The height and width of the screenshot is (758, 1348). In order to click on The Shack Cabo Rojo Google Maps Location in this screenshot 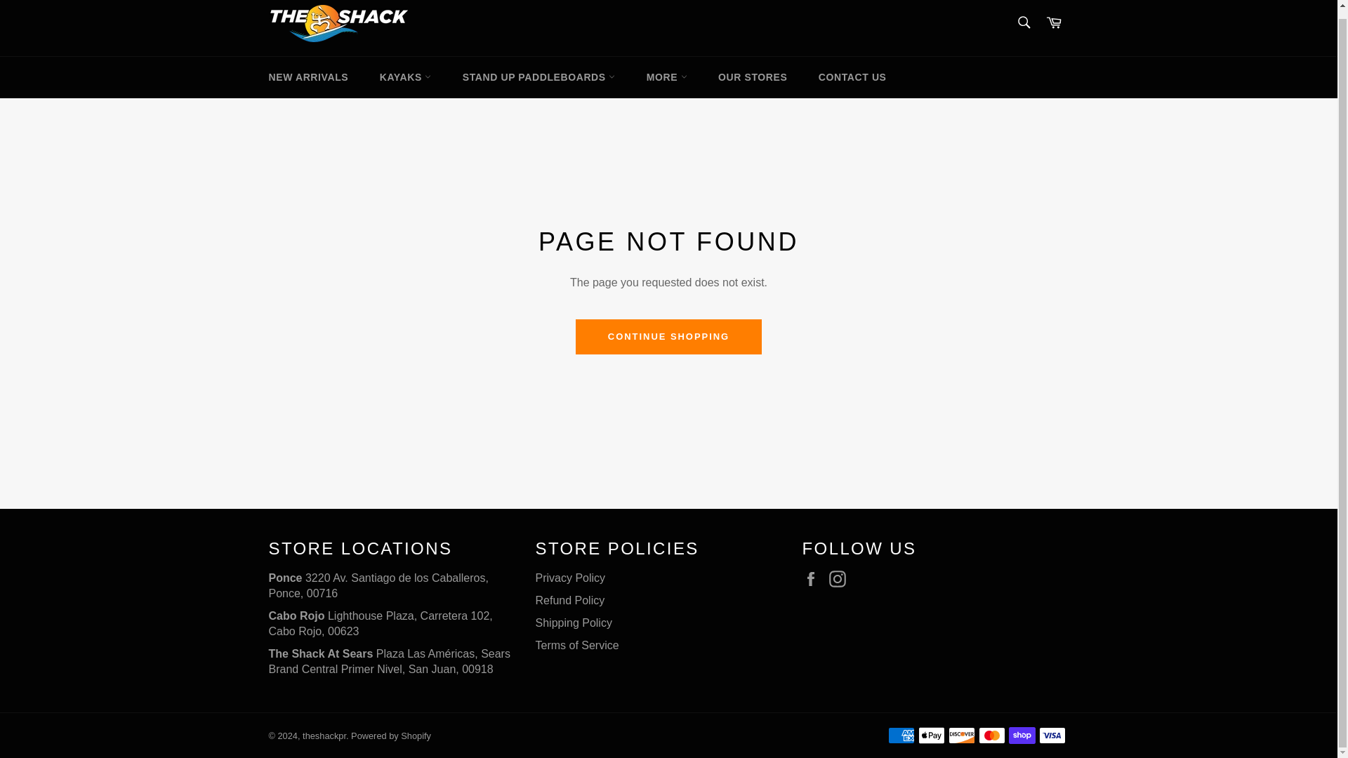, I will do `click(380, 623)`.